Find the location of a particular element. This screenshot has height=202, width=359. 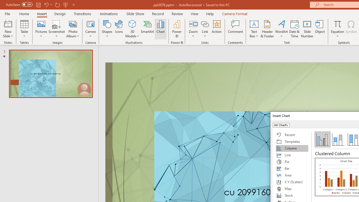

Camera Format is located at coordinates (234, 13).